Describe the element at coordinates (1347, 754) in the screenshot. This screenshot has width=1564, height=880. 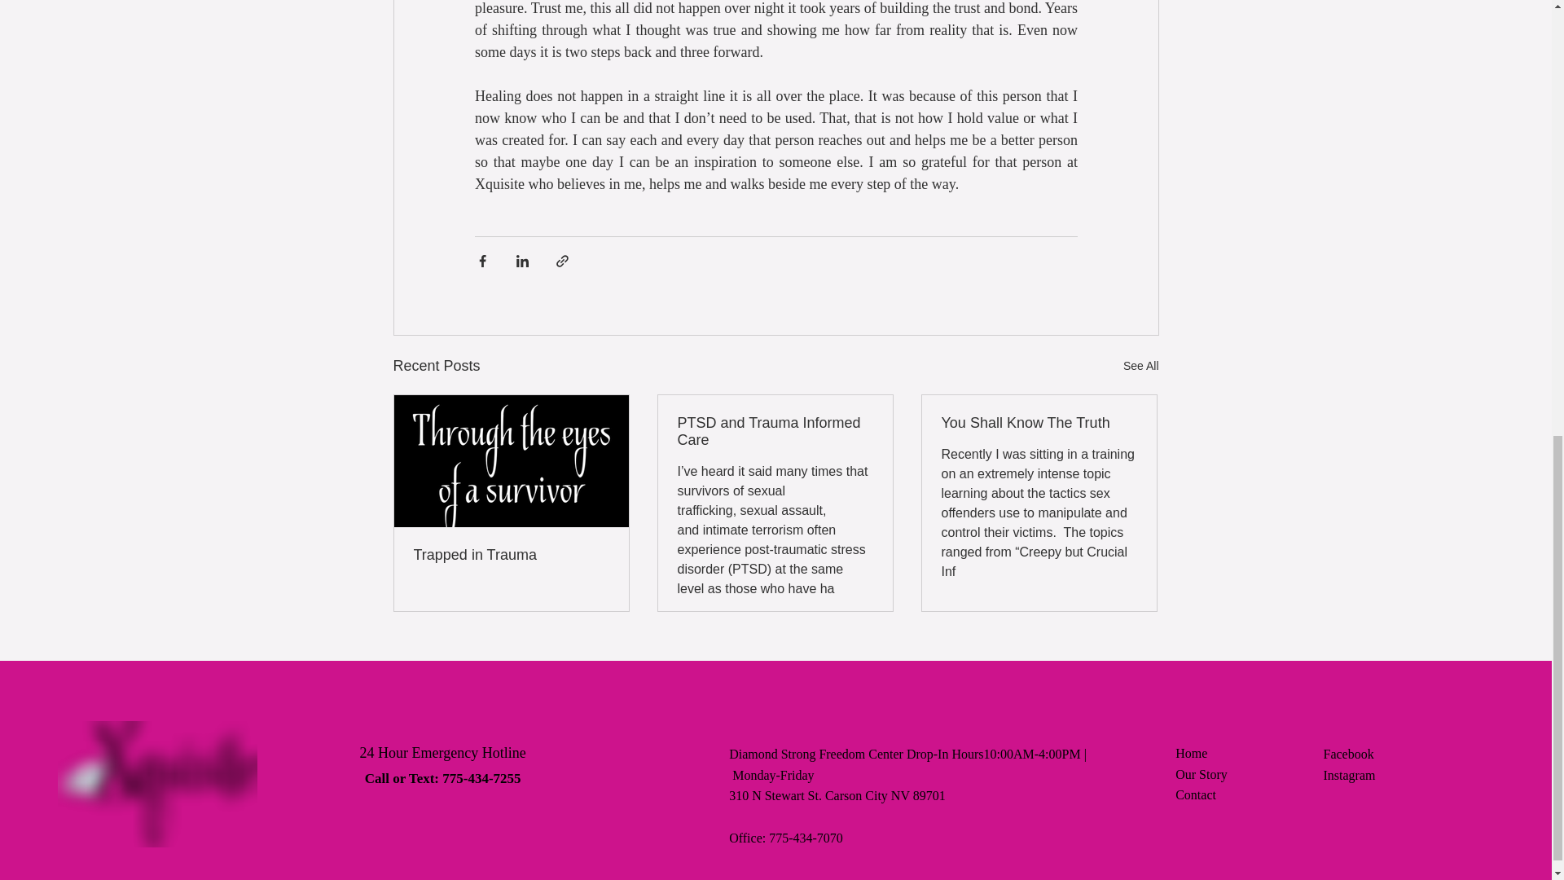
I see `Facebook` at that location.